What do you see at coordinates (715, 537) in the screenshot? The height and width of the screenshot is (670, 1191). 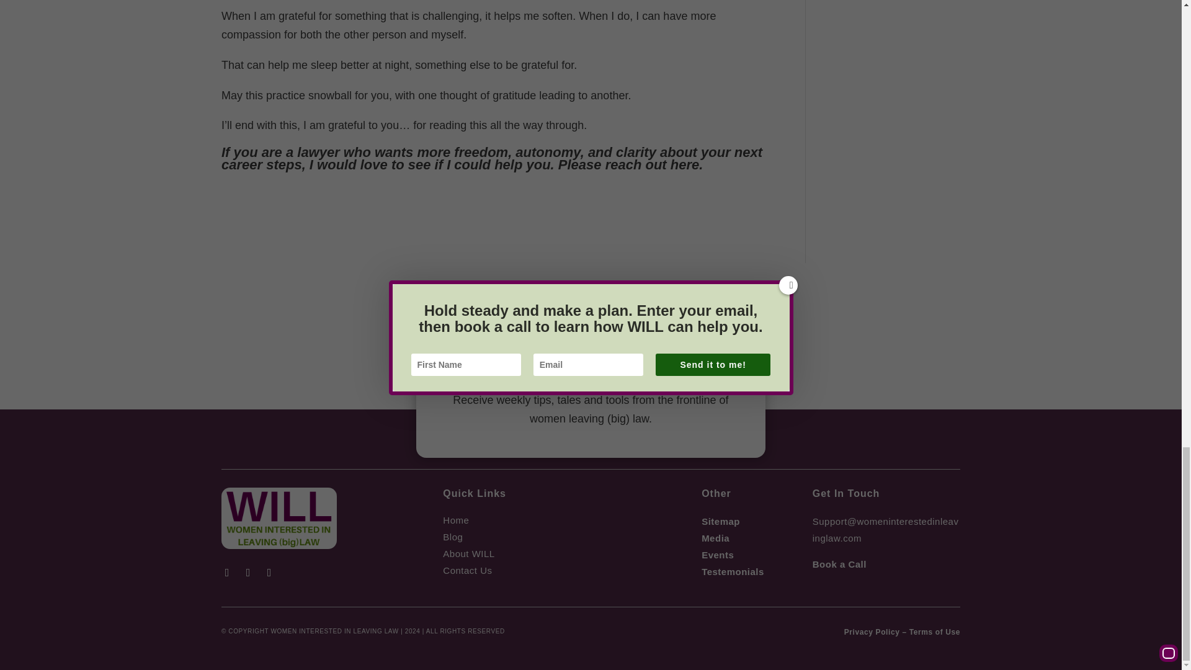 I see `Media` at bounding box center [715, 537].